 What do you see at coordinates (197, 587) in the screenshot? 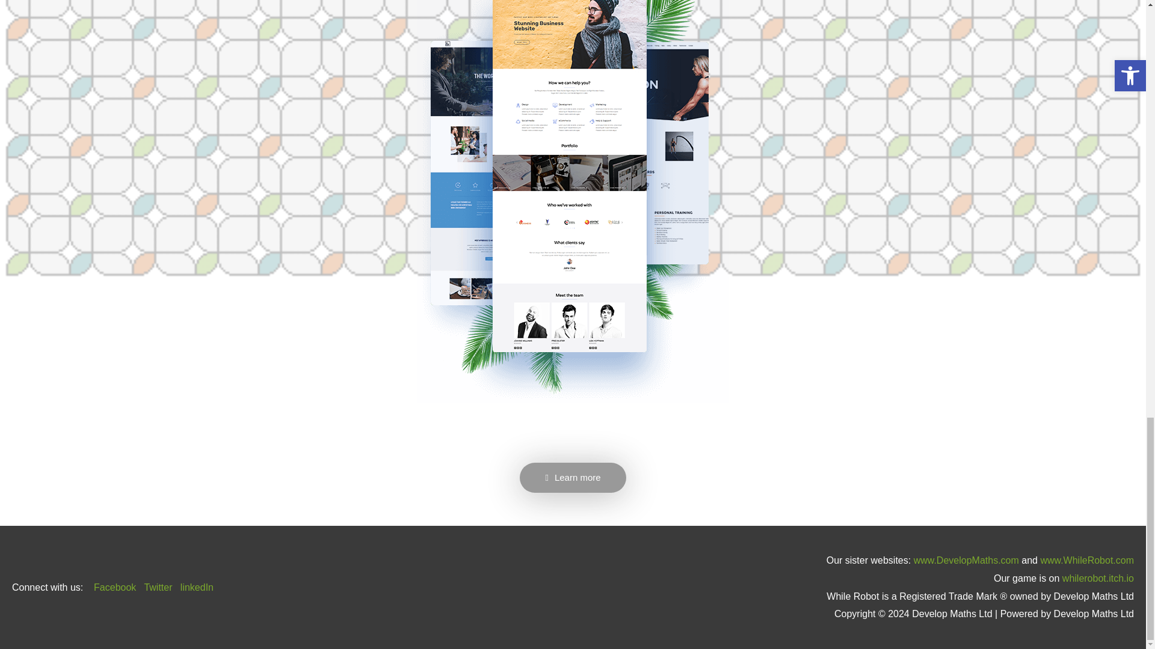
I see `linkedIn` at bounding box center [197, 587].